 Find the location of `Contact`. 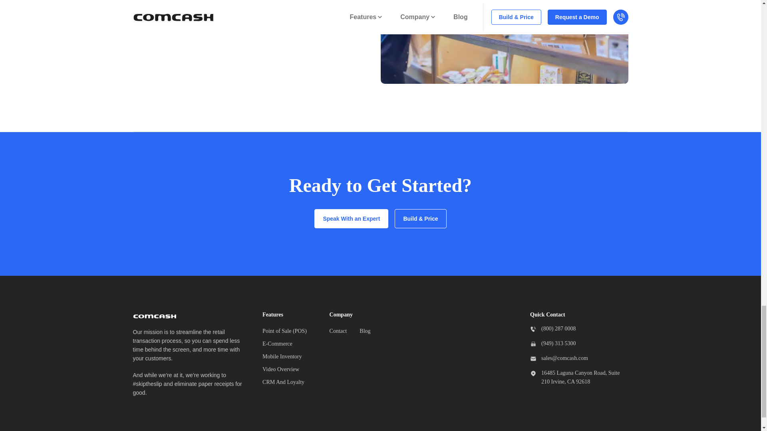

Contact is located at coordinates (338, 331).